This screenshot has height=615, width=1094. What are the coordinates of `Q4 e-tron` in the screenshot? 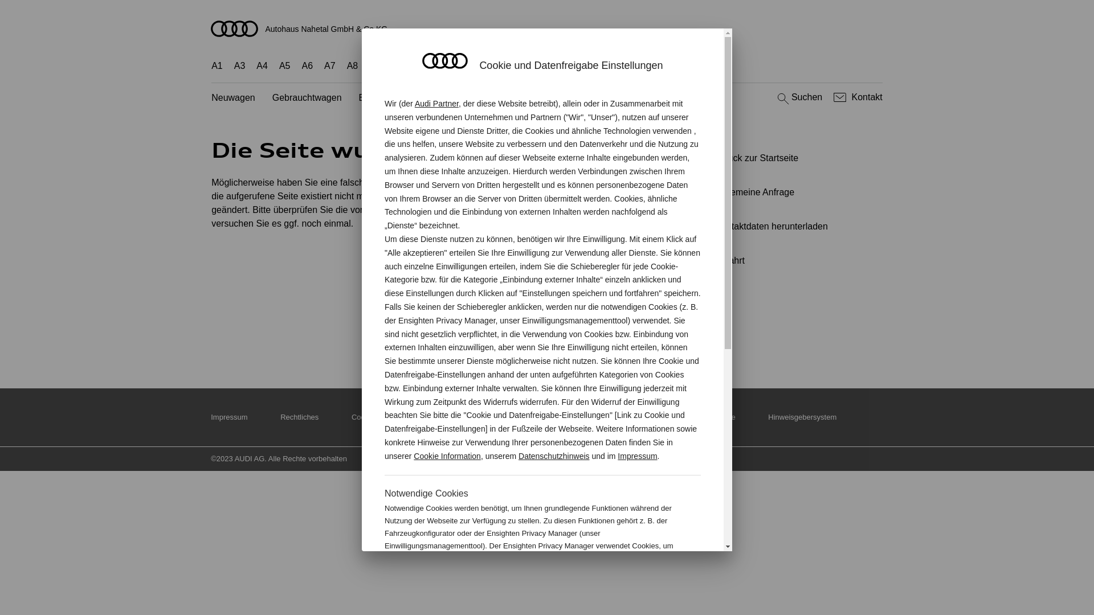 It's located at (436, 66).